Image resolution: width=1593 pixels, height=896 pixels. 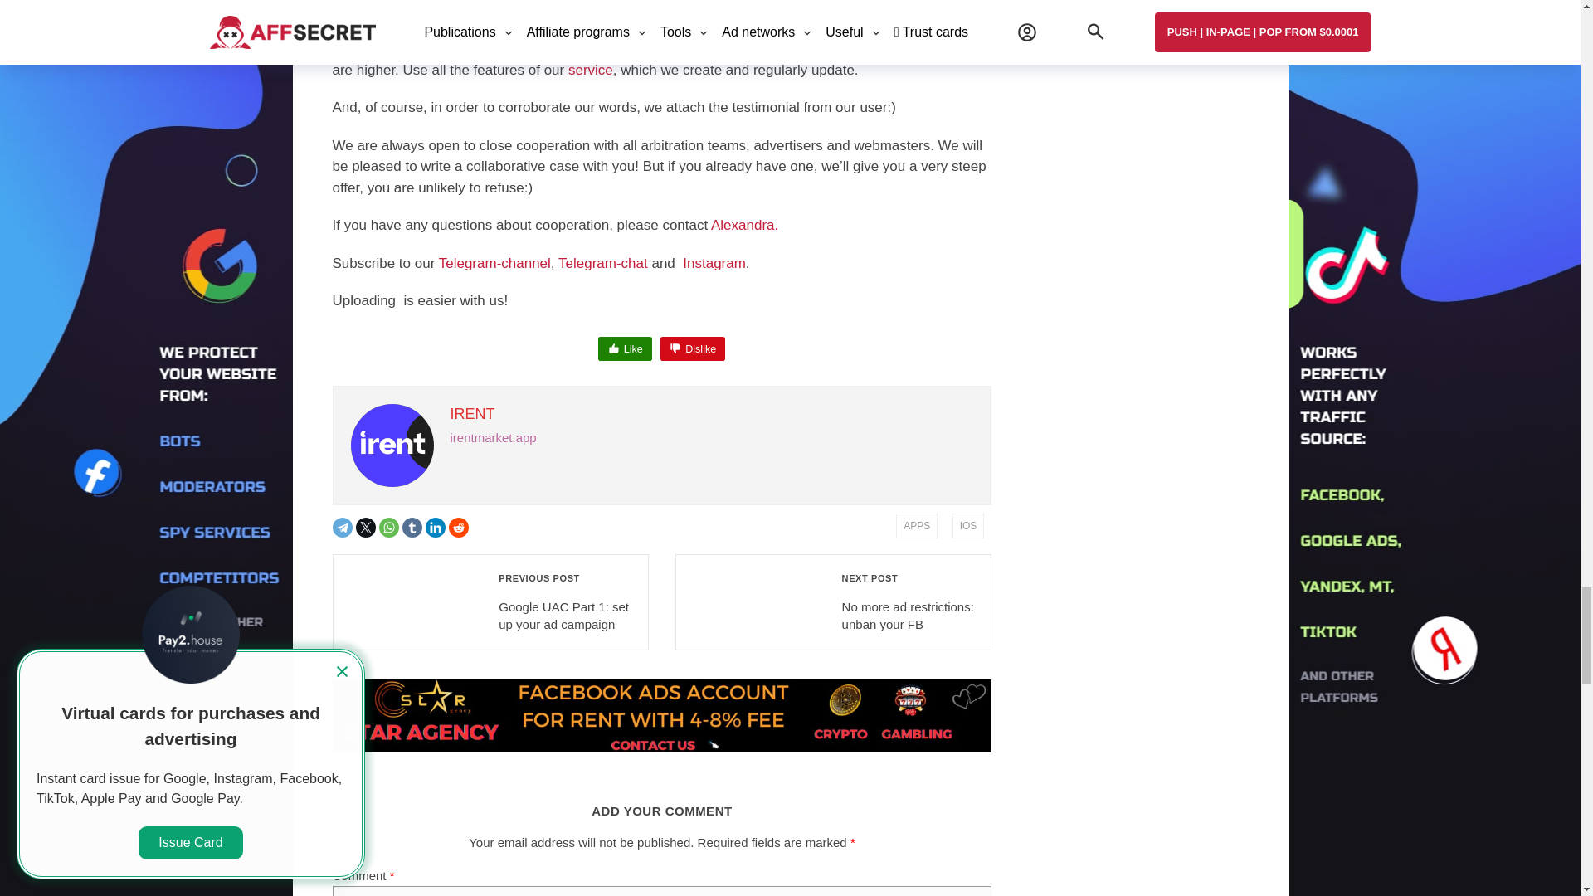 I want to click on LinkedIn, so click(x=435, y=528).